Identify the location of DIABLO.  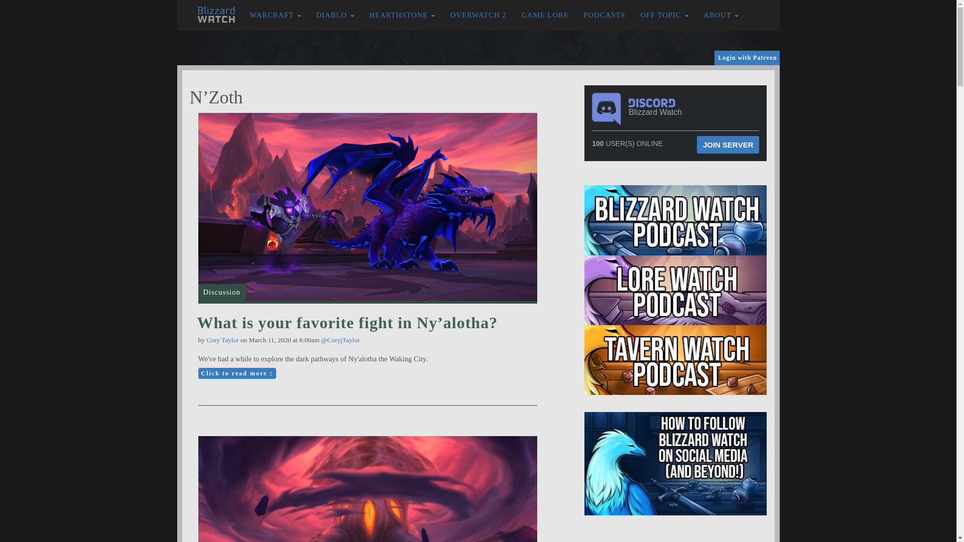
(335, 15).